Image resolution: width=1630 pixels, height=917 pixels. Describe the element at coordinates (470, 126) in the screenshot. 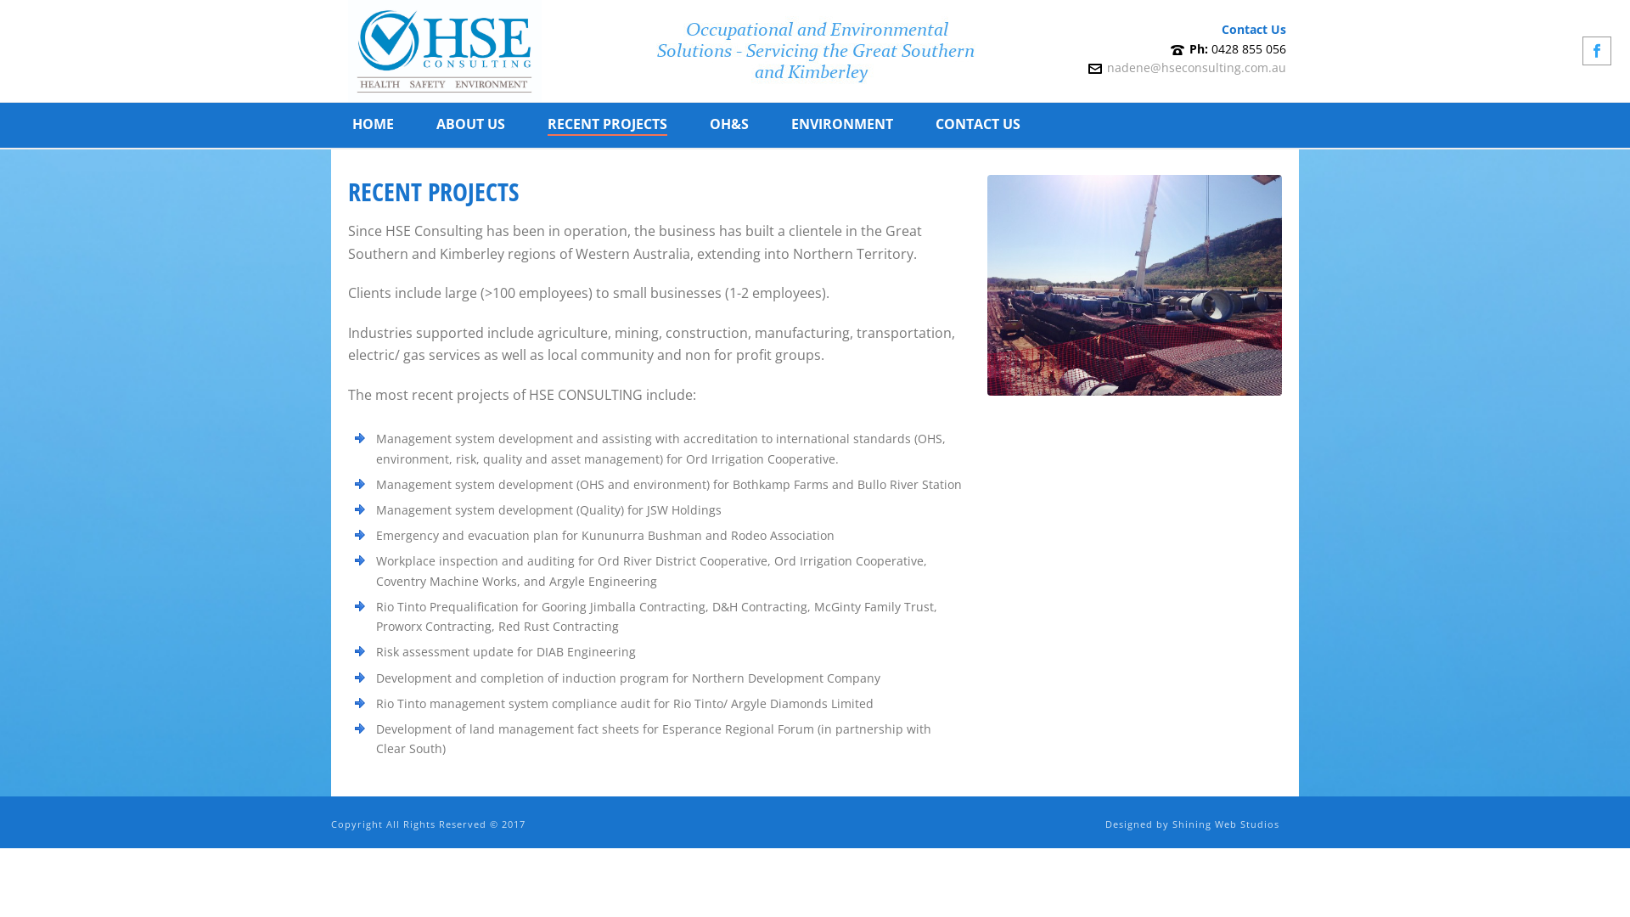

I see `ABOUT US` at that location.